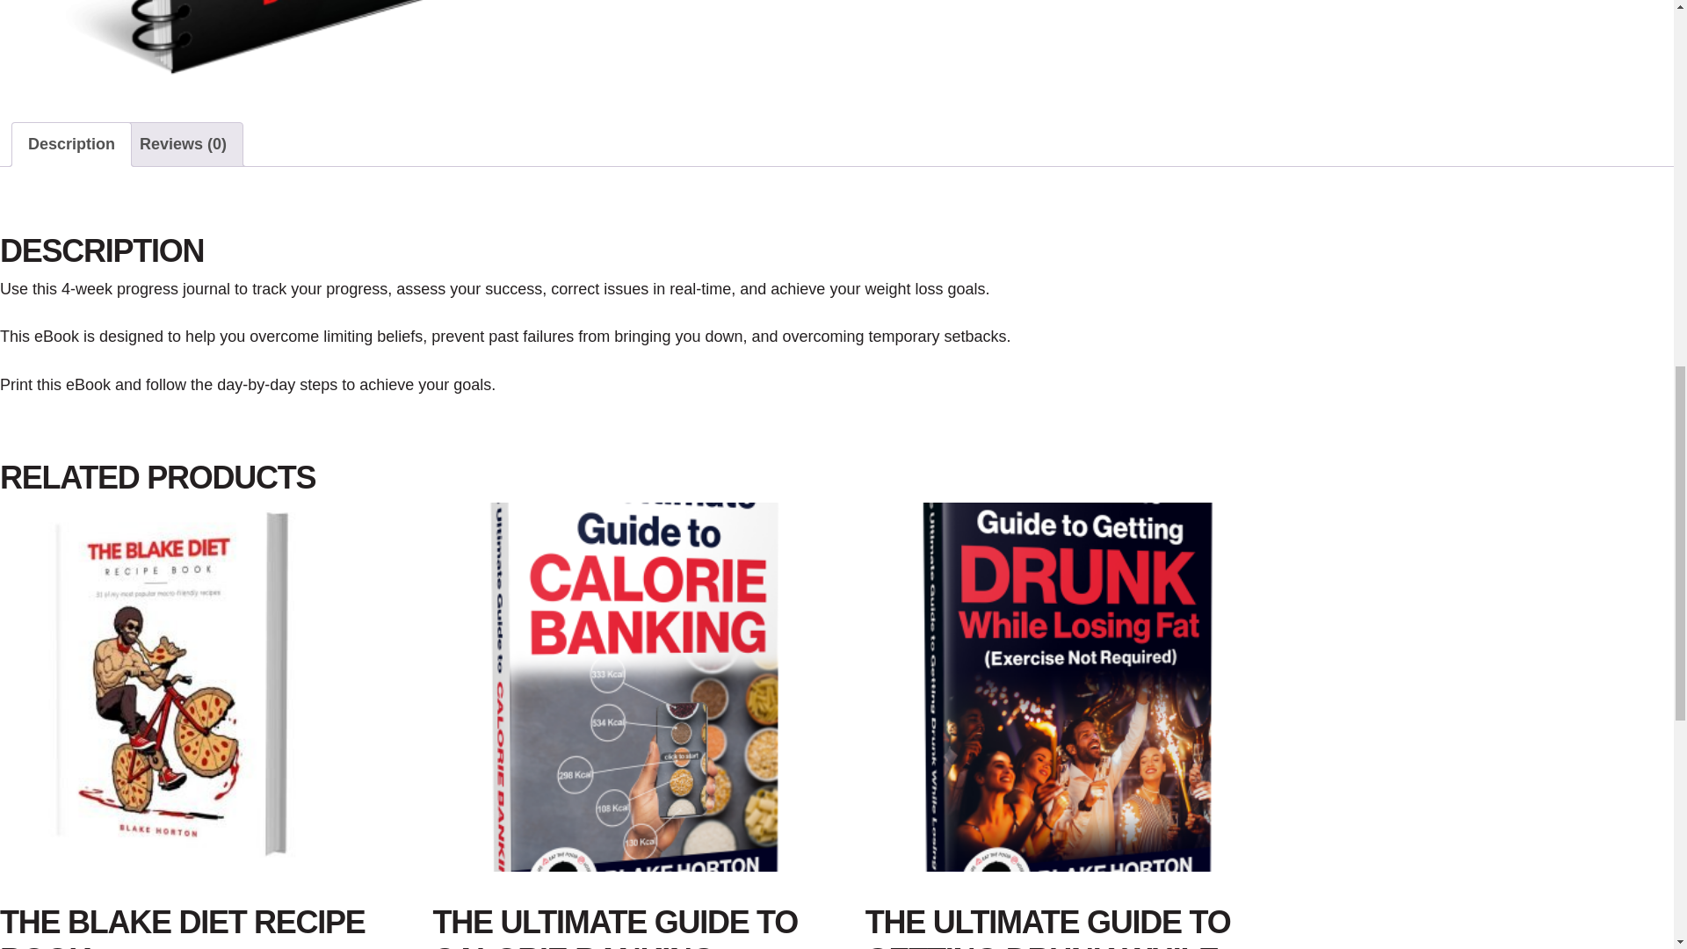 This screenshot has height=949, width=1687. I want to click on fat-loss-success-journal, so click(401, 45).